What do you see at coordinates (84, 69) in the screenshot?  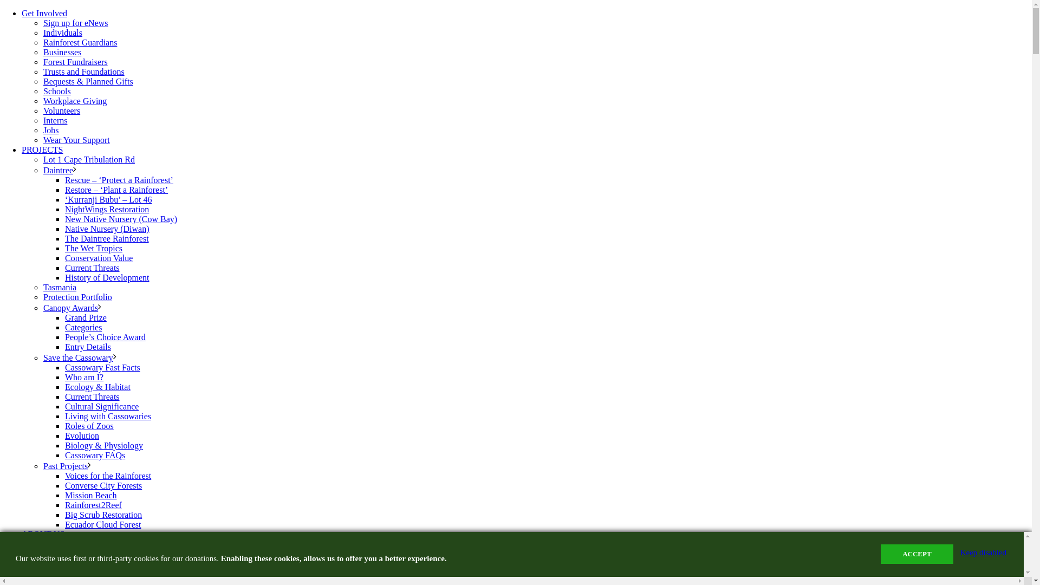 I see `Trusts and Foundations` at bounding box center [84, 69].